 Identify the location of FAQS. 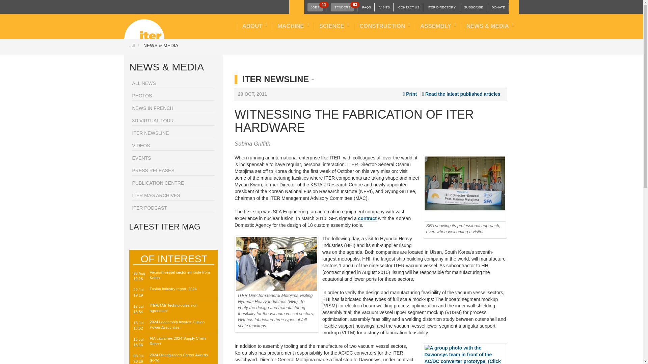
(367, 7).